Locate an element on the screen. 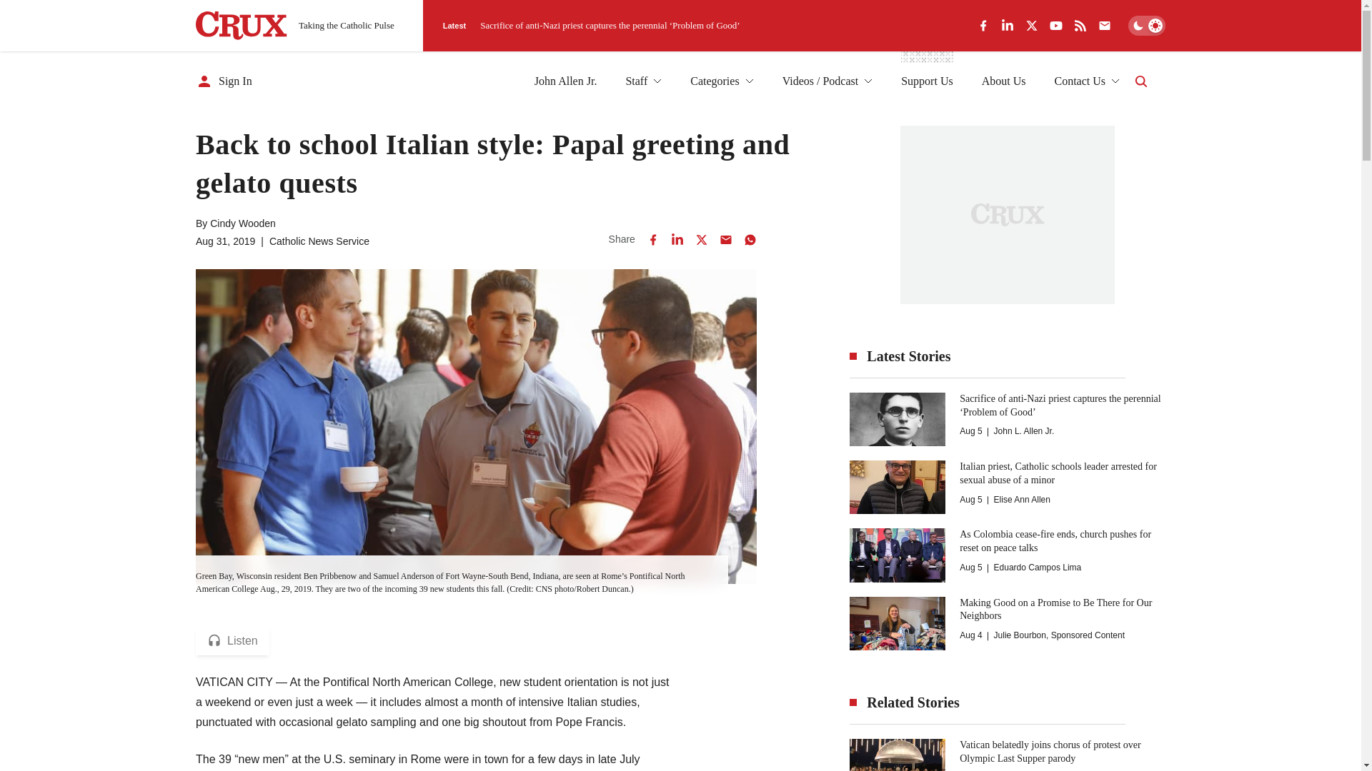 The image size is (1372, 771). Sign In is located at coordinates (224, 81).